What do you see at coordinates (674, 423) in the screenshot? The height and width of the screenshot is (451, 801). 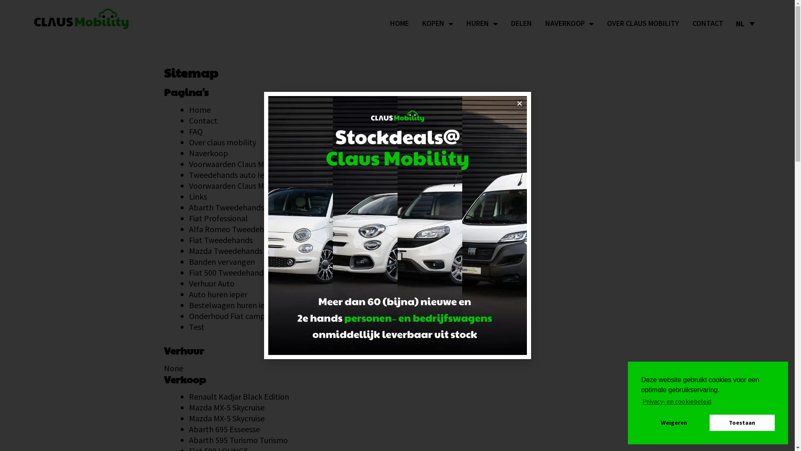 I see `Weigeren` at bounding box center [674, 423].